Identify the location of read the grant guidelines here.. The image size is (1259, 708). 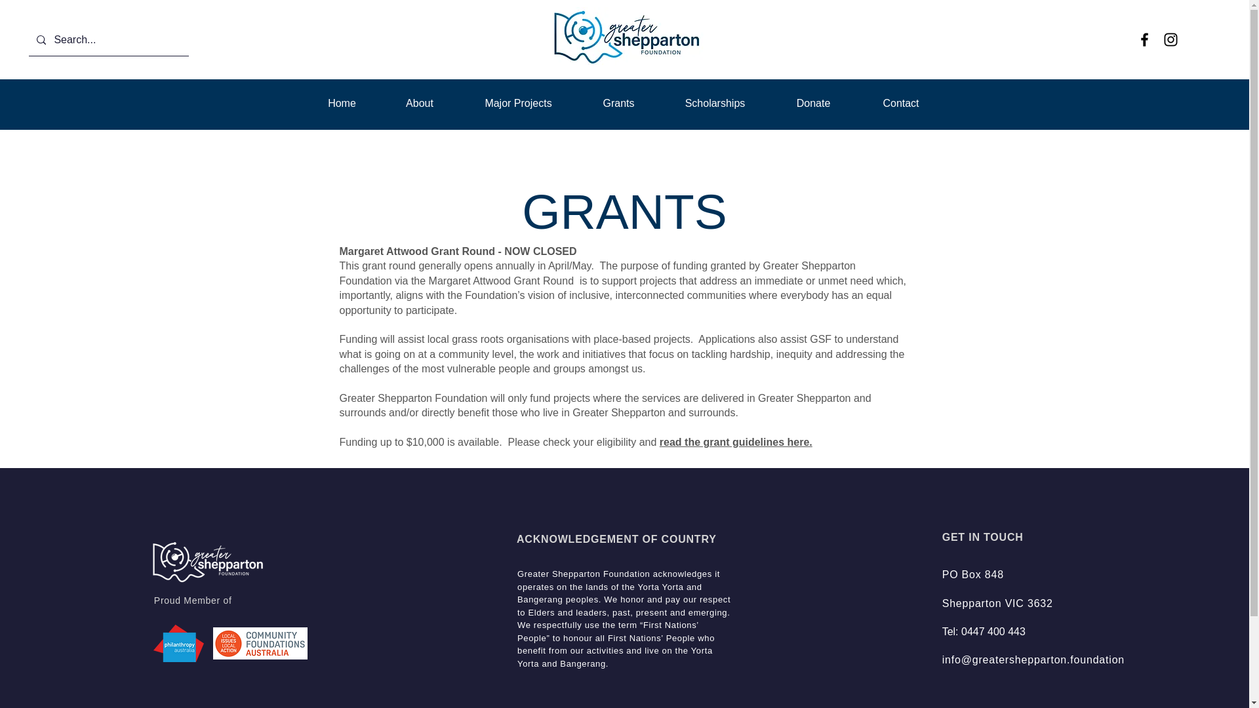
(736, 442).